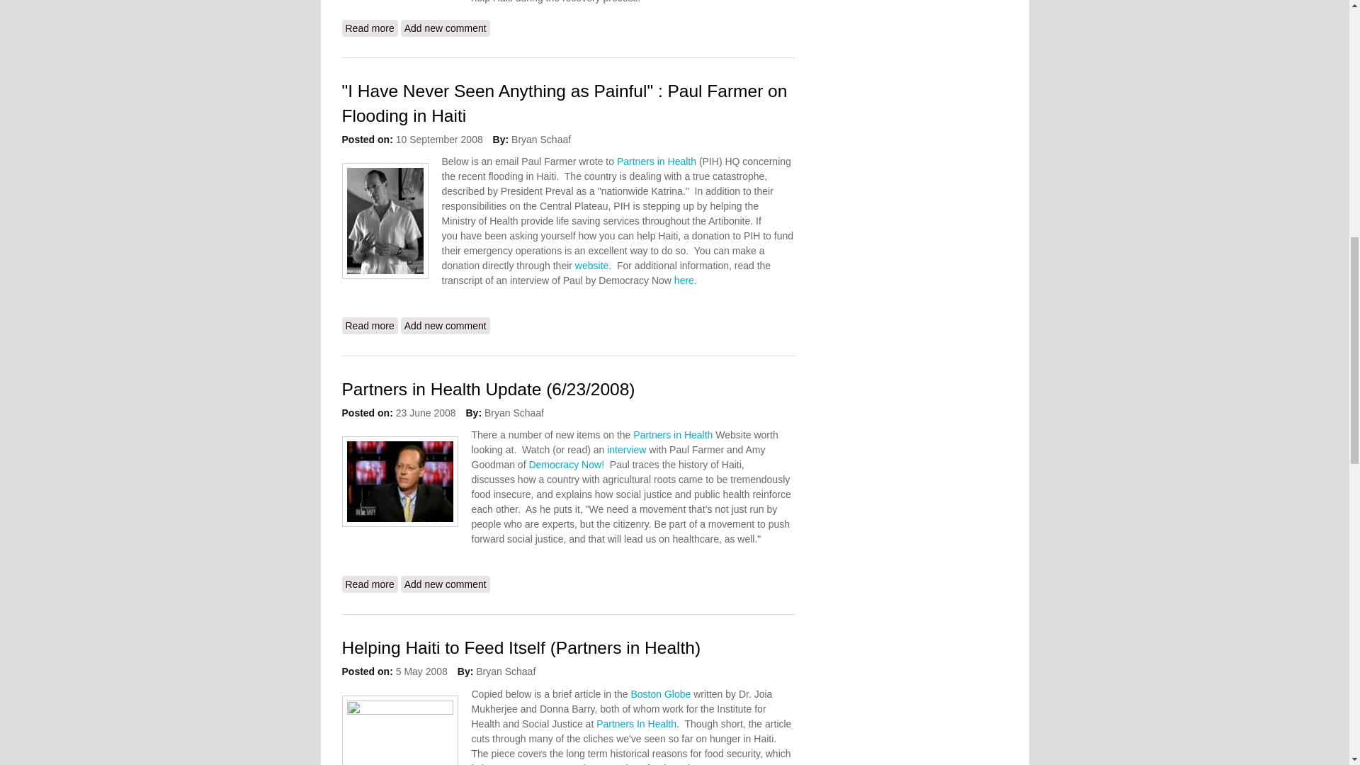  I want to click on Partners in Health, so click(657, 161).